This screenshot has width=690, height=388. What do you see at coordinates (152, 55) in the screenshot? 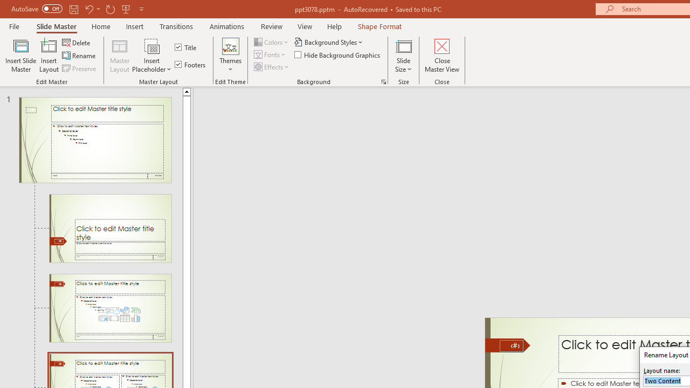
I see `Insert Placeholder` at bounding box center [152, 55].